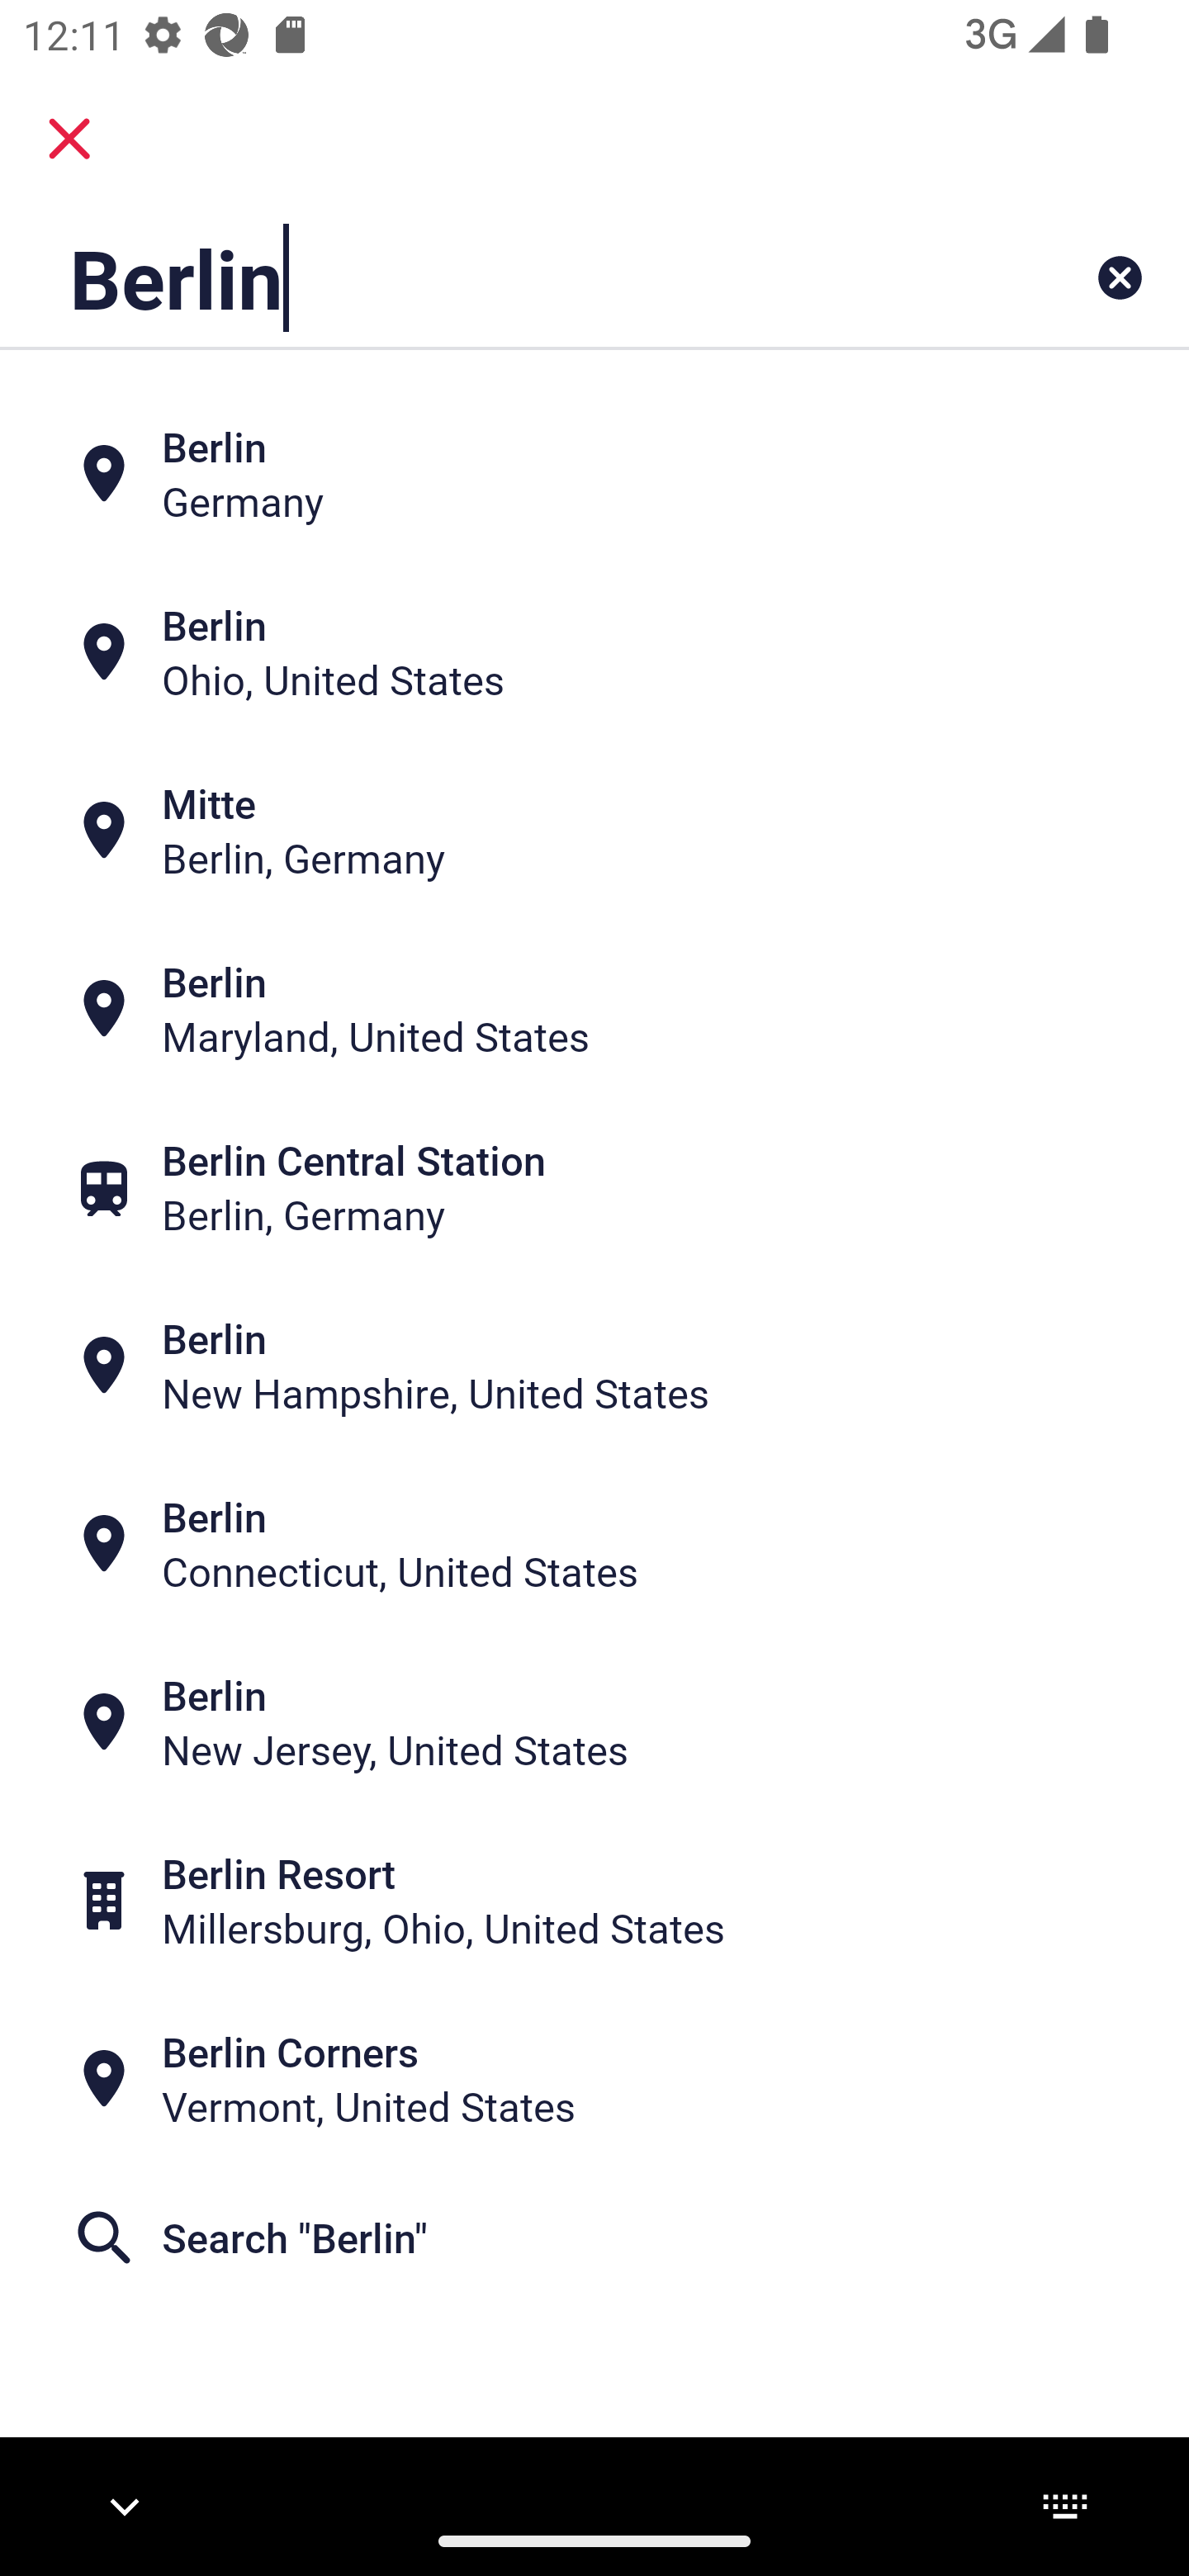  I want to click on Search "Berlin", so click(594, 2238).